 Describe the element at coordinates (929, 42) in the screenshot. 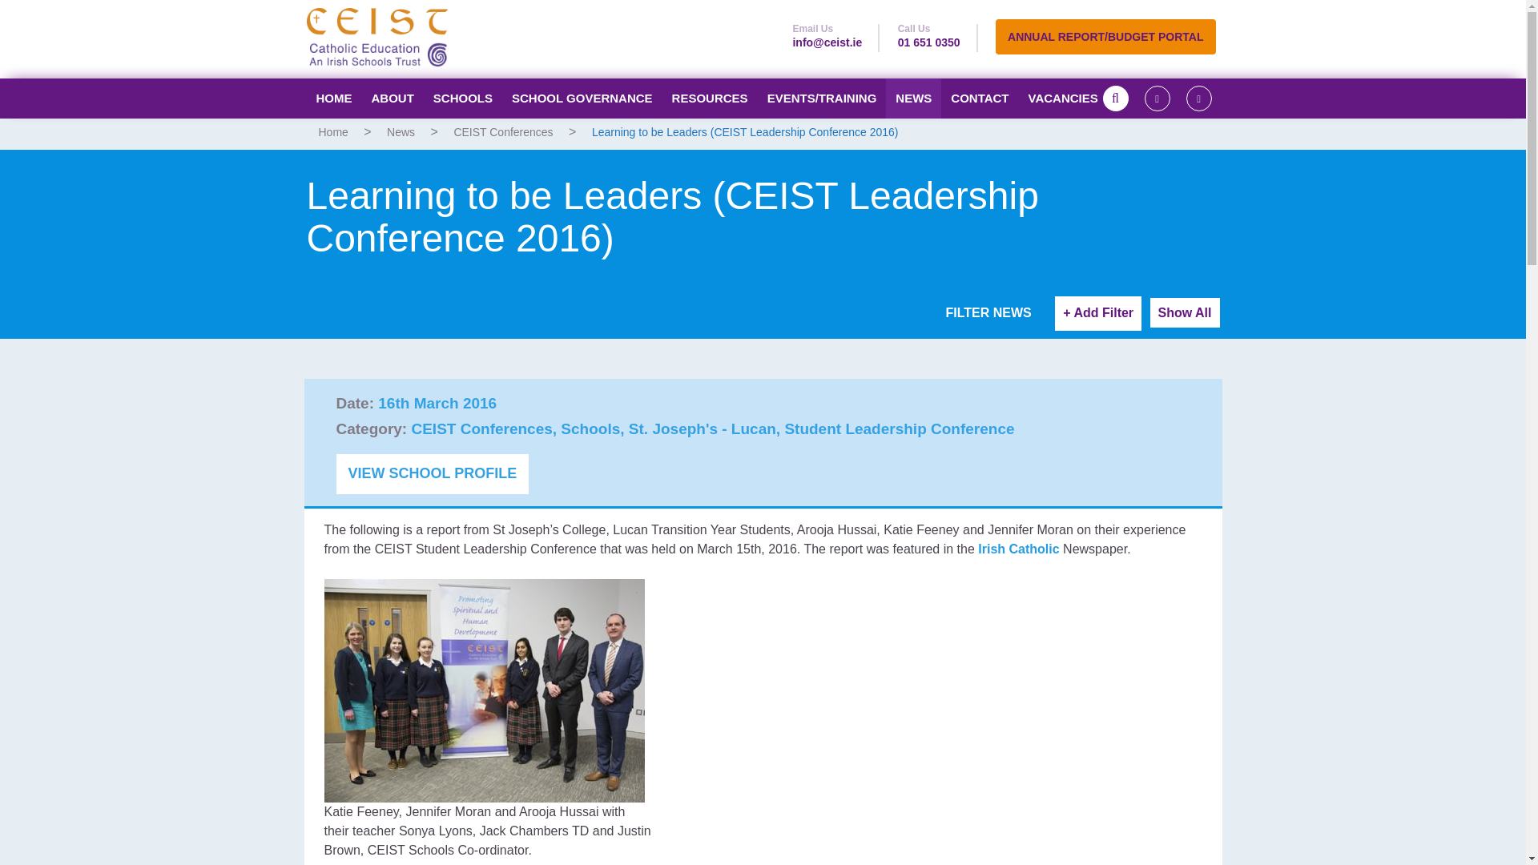

I see `01 651 0350` at that location.